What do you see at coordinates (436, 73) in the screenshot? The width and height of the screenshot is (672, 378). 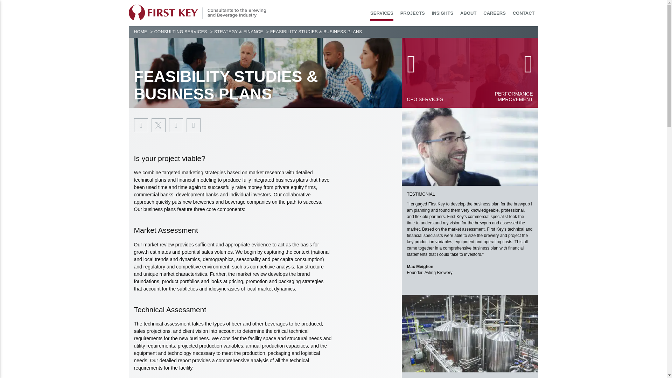 I see `CFO Services` at bounding box center [436, 73].